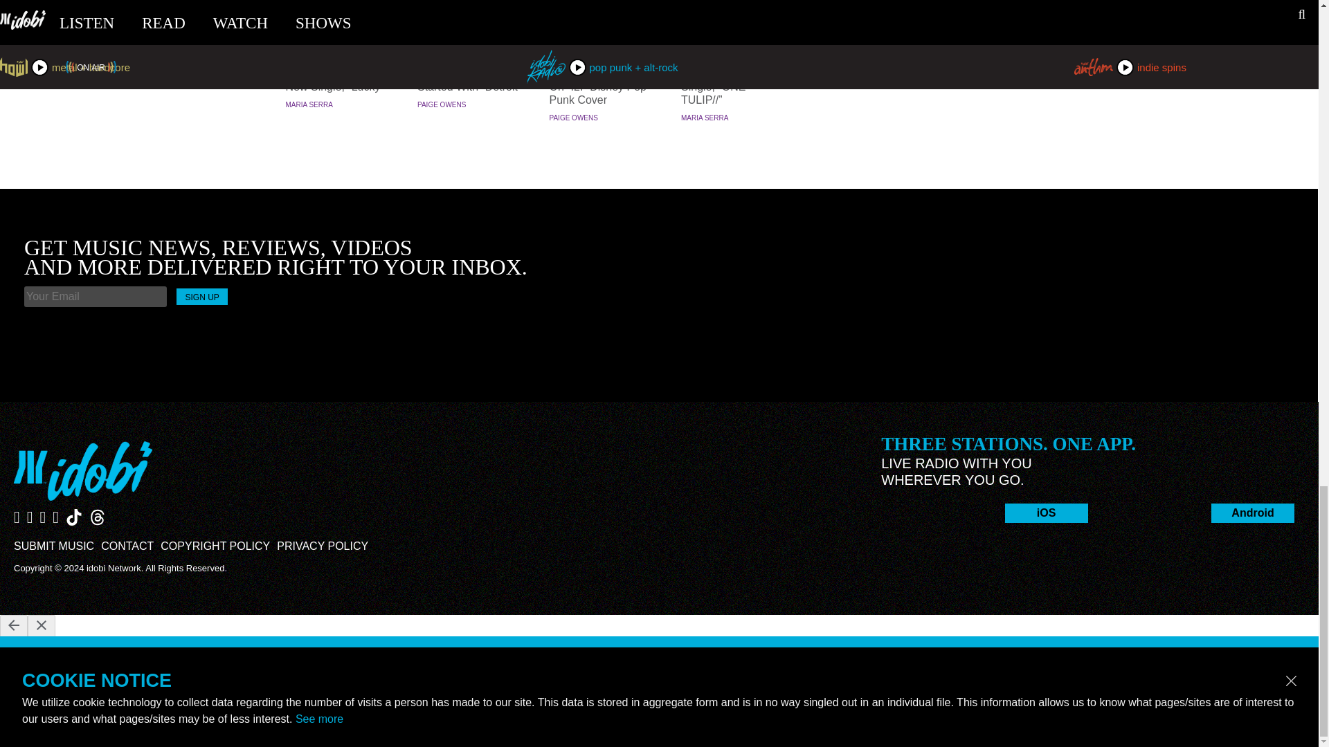  Describe the element at coordinates (705, 118) in the screenshot. I see `Maria Serra` at that location.